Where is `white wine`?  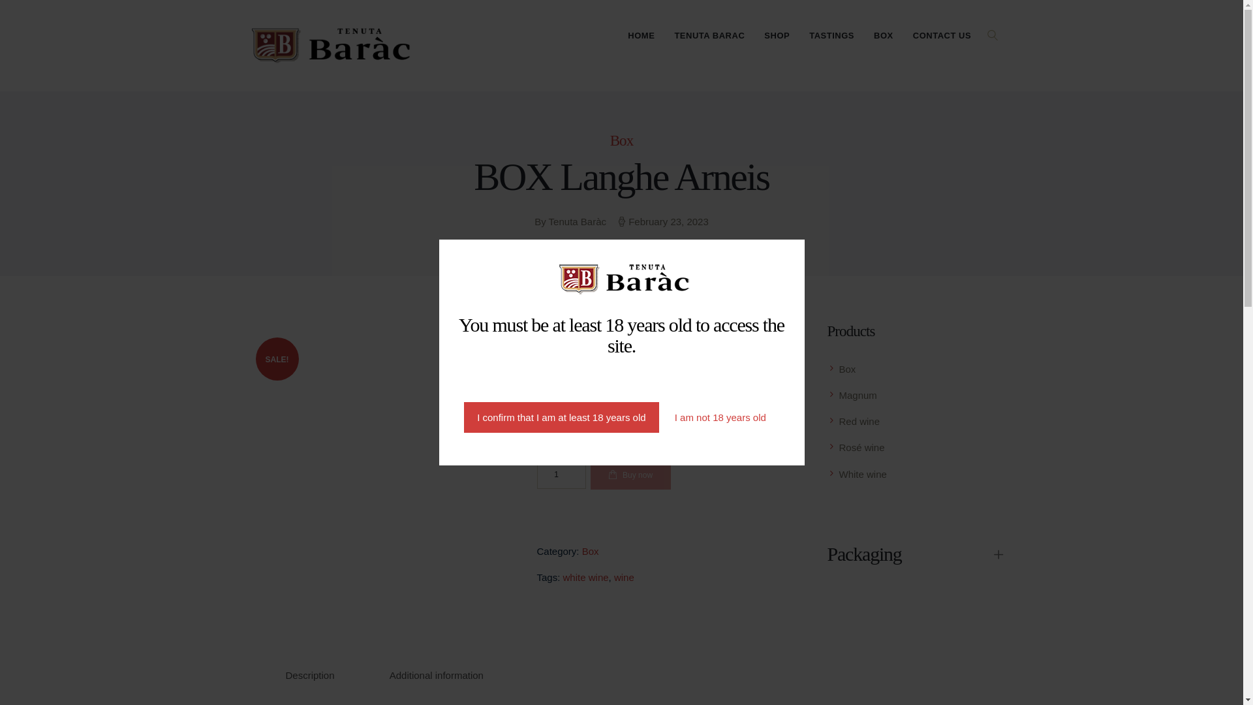 white wine is located at coordinates (586, 577).